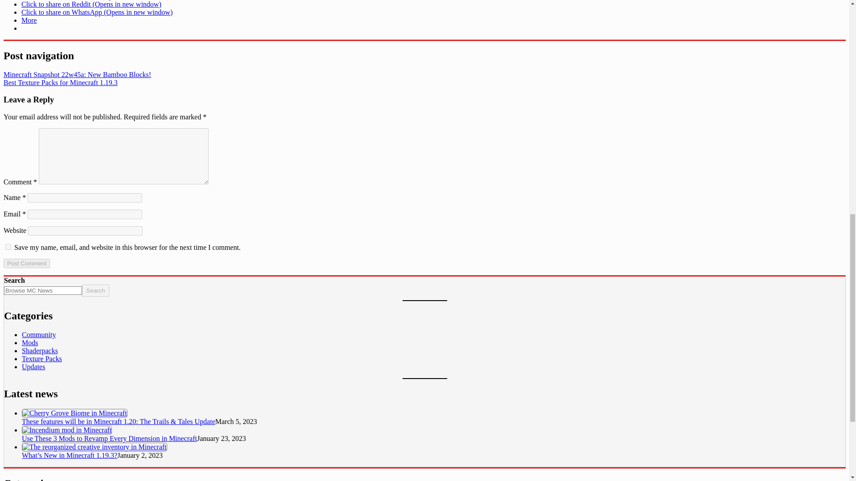  I want to click on Click to share on Reddit, so click(91, 4).